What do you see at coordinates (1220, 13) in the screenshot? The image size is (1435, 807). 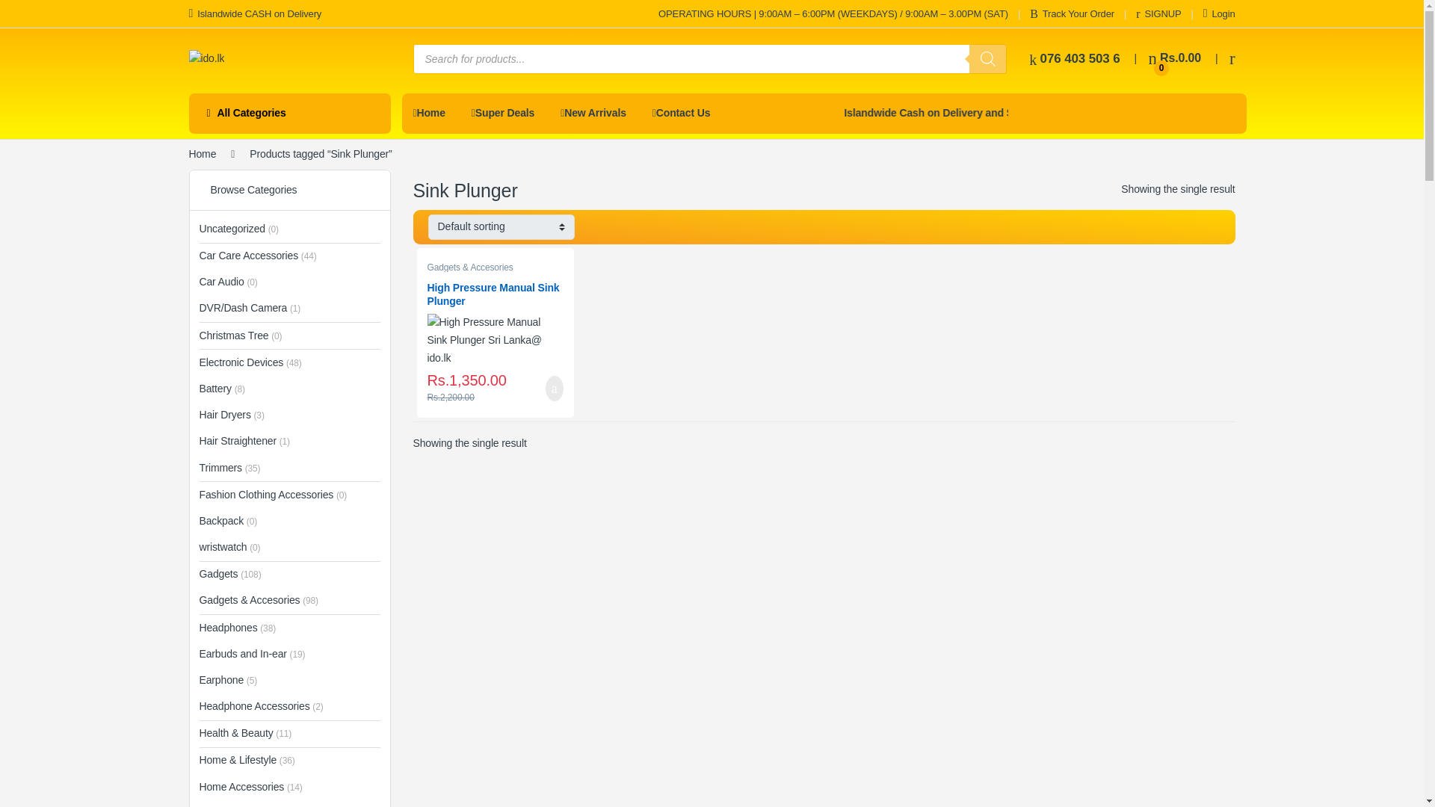 I see `Login` at bounding box center [1220, 13].